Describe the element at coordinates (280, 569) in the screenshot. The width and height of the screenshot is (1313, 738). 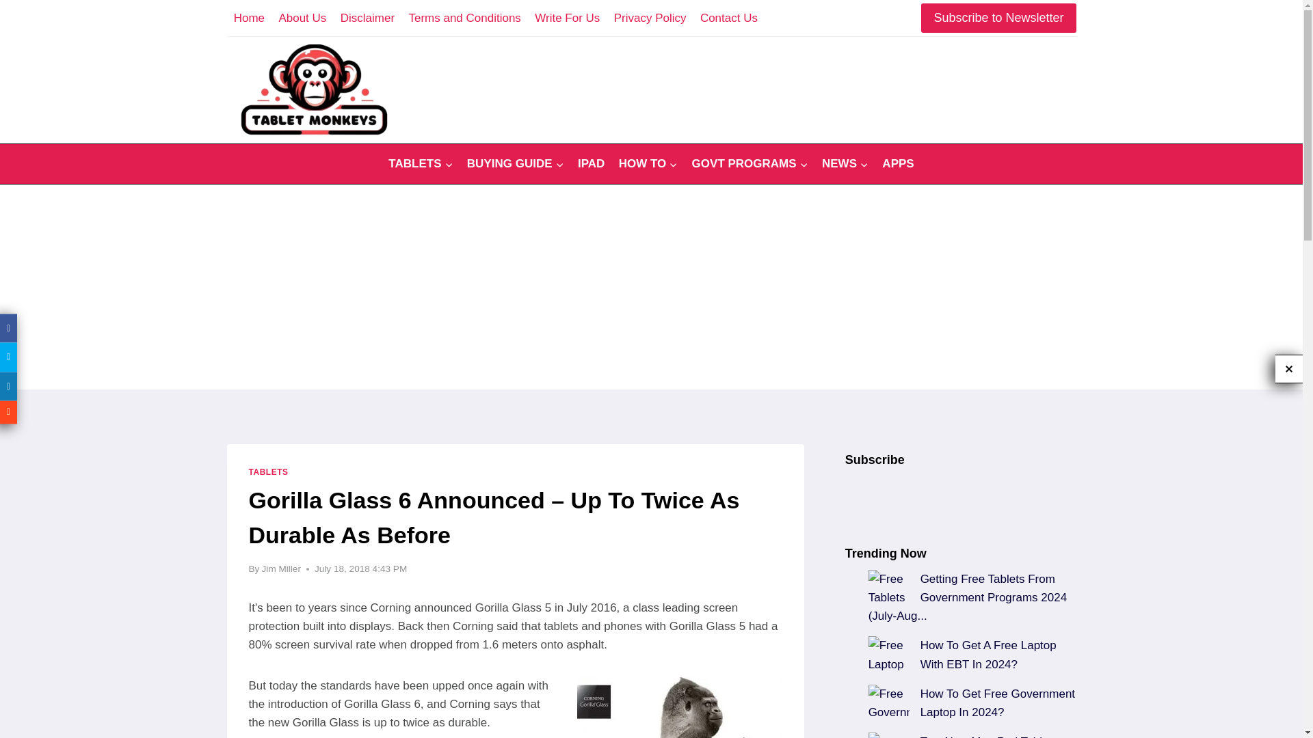
I see `Jim Miller` at that location.